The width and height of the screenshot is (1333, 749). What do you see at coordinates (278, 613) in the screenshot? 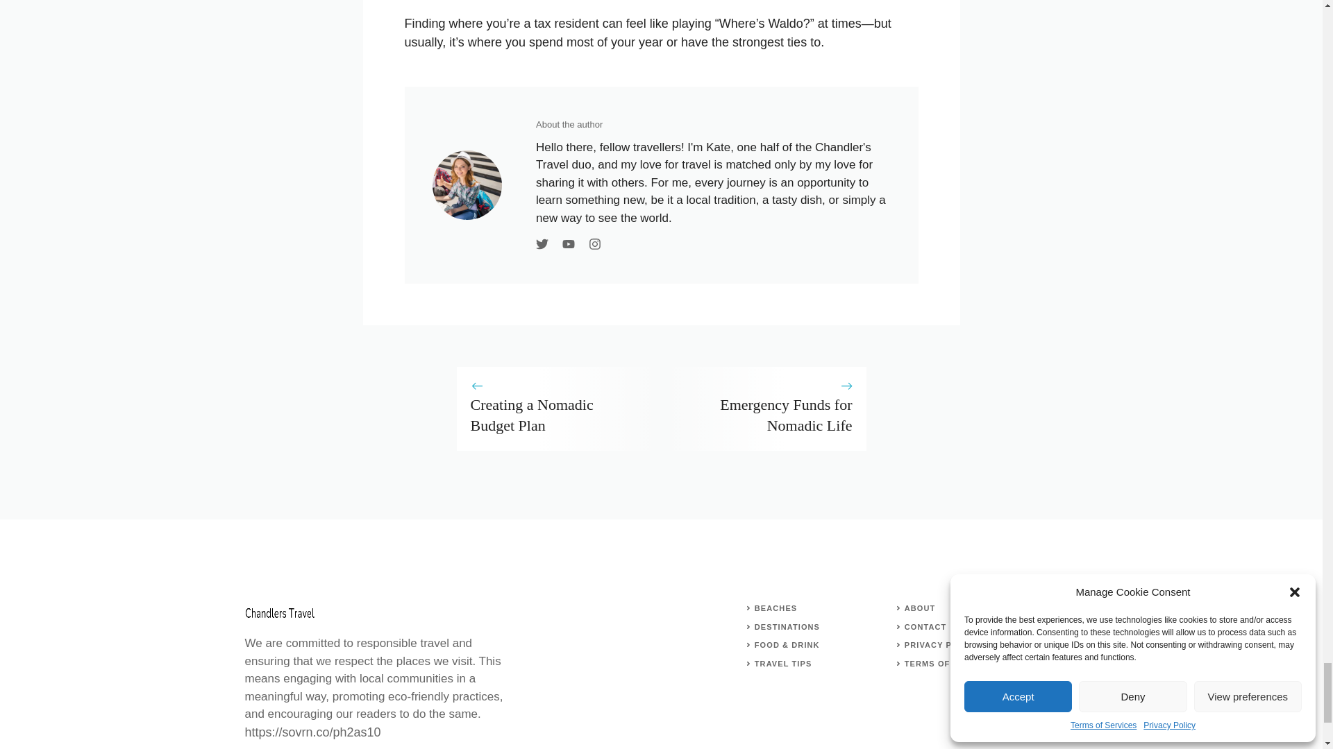
I see `Chandlers Travel` at bounding box center [278, 613].